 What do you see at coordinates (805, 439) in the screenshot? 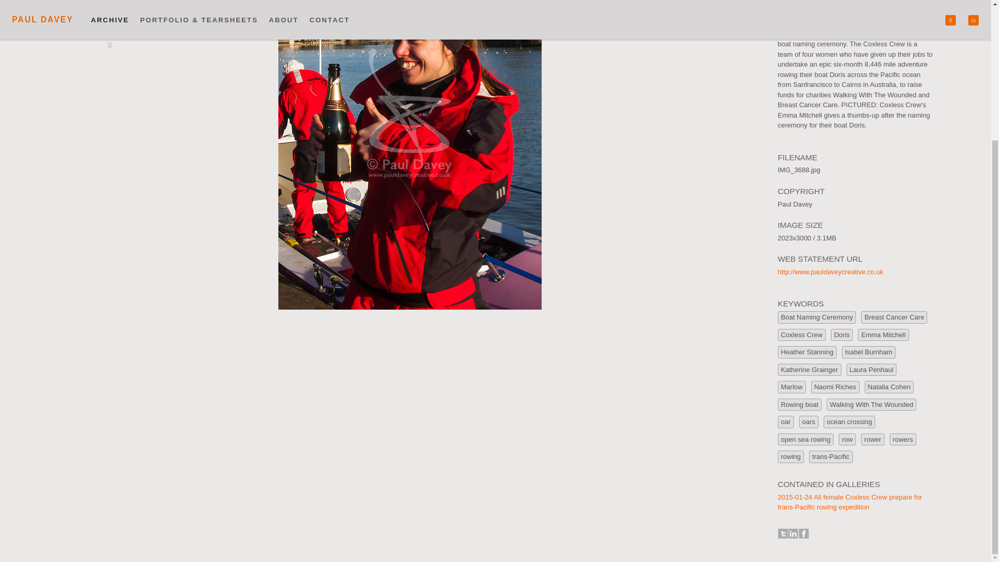
I see `open sea rowing` at bounding box center [805, 439].